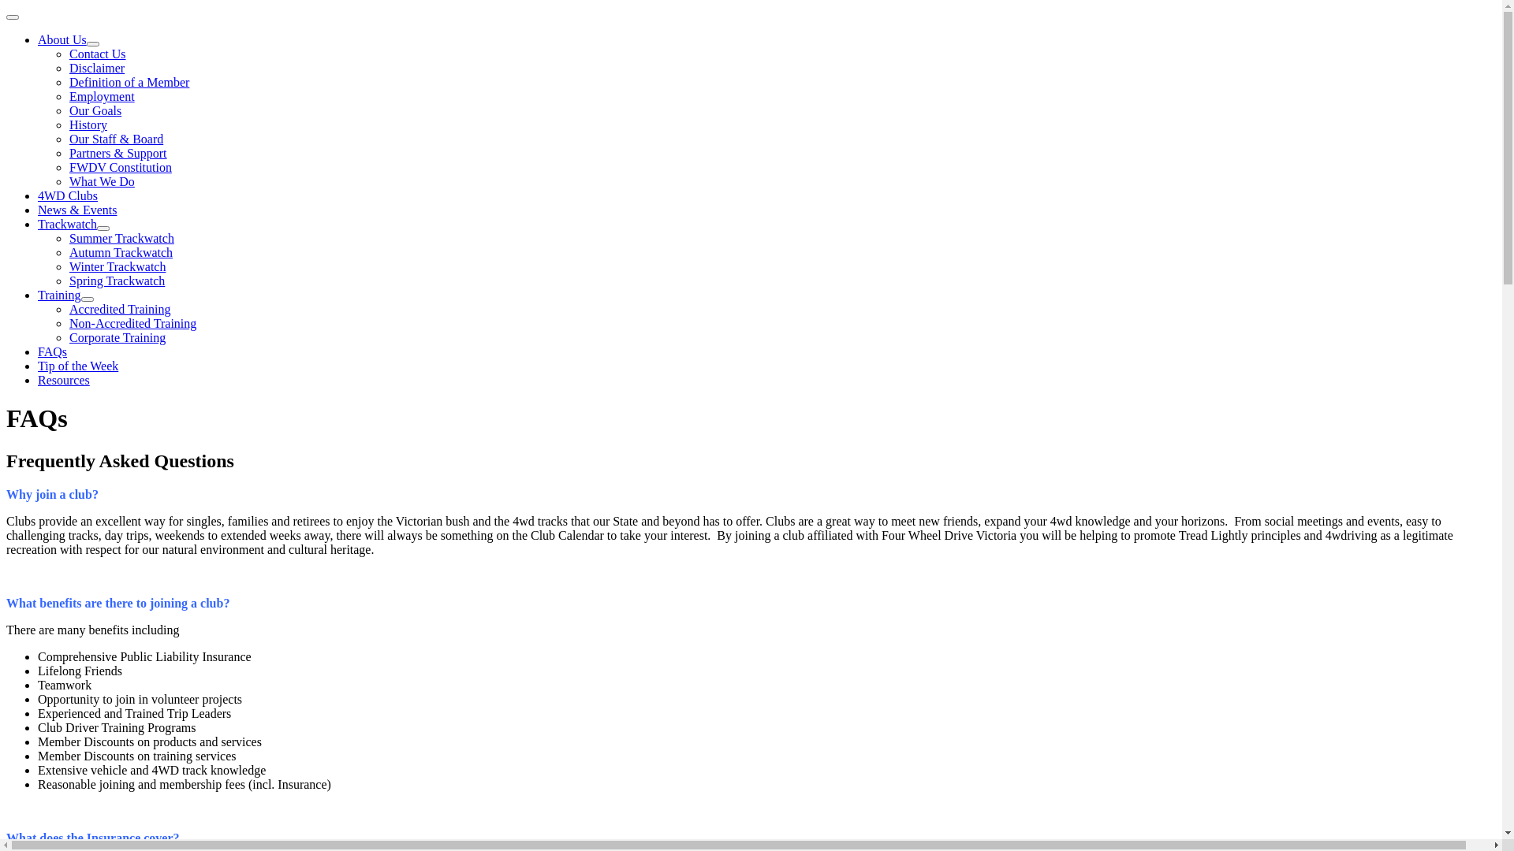 This screenshot has width=1514, height=851. I want to click on Trackwatch, so click(67, 224).